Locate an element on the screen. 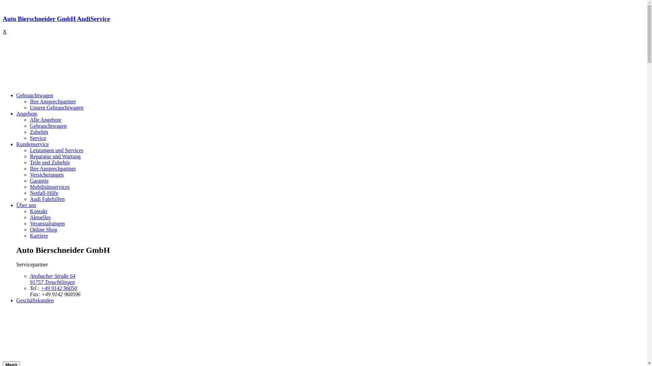 Image resolution: width=652 pixels, height=366 pixels. Alle Angebote is located at coordinates (46, 120).